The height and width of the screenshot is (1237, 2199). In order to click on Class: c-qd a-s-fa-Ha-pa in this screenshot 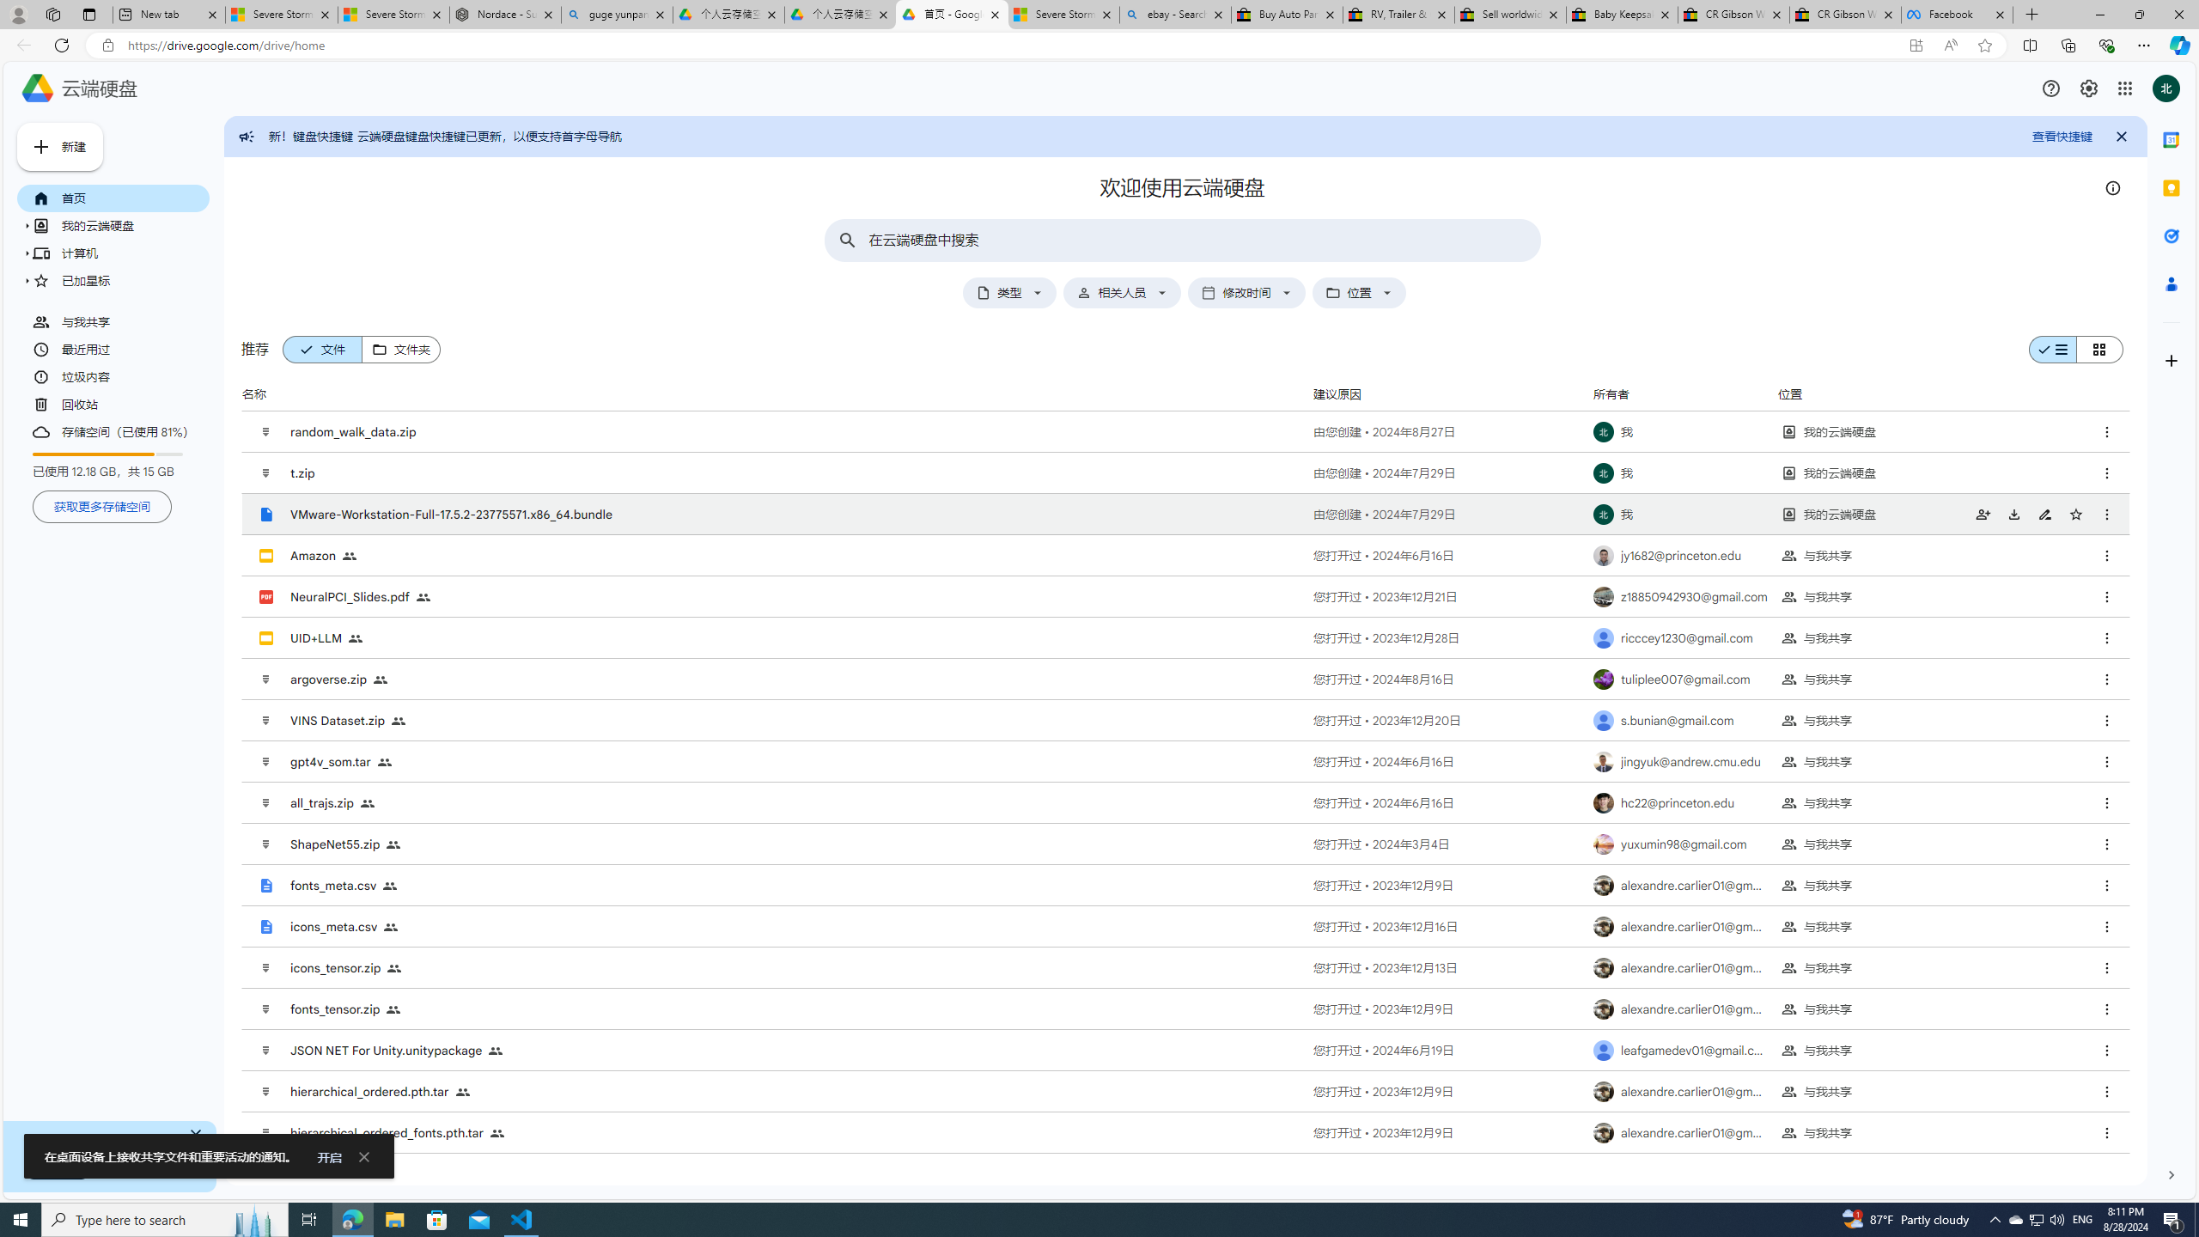, I will do `click(27, 280)`.